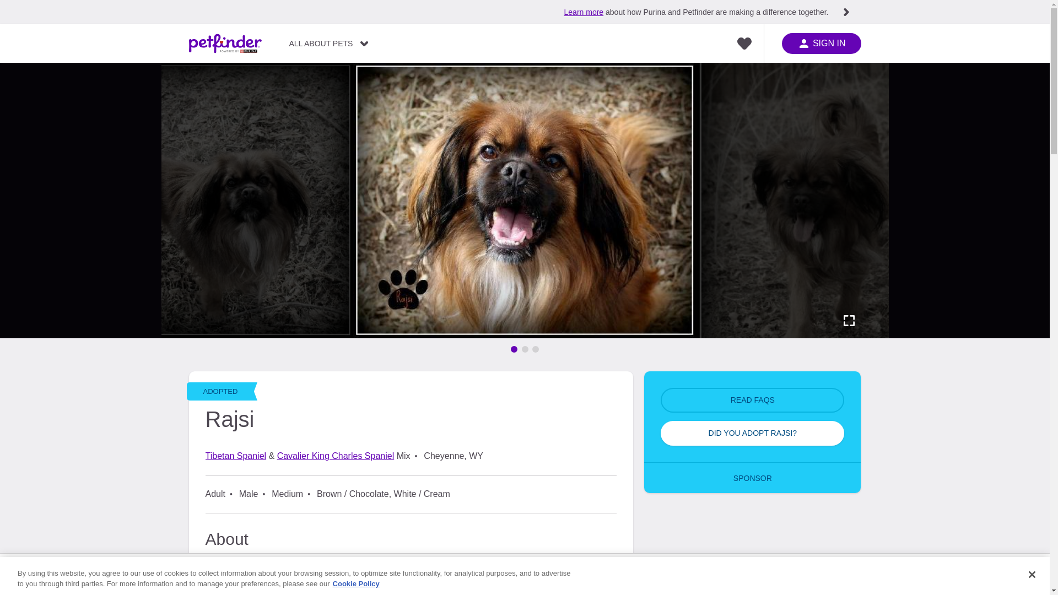 This screenshot has width=1058, height=595. I want to click on Favorites, so click(744, 44).